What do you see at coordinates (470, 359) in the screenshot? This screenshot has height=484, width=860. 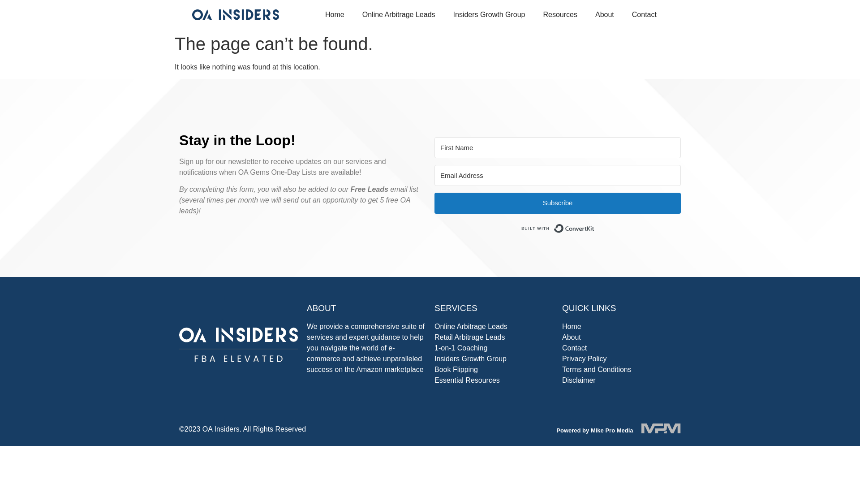 I see `Insiders Growth Group` at bounding box center [470, 359].